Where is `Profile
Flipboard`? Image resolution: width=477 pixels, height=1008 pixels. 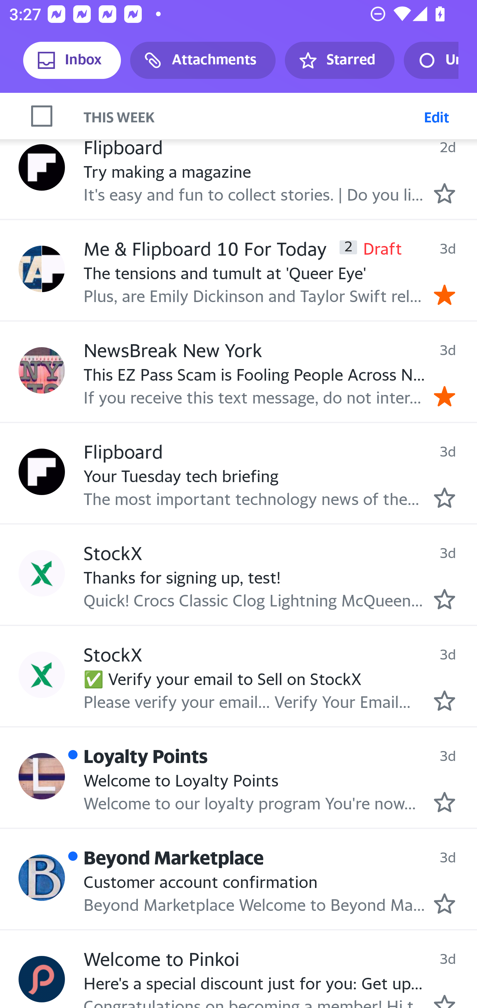 Profile
Flipboard is located at coordinates (42, 472).